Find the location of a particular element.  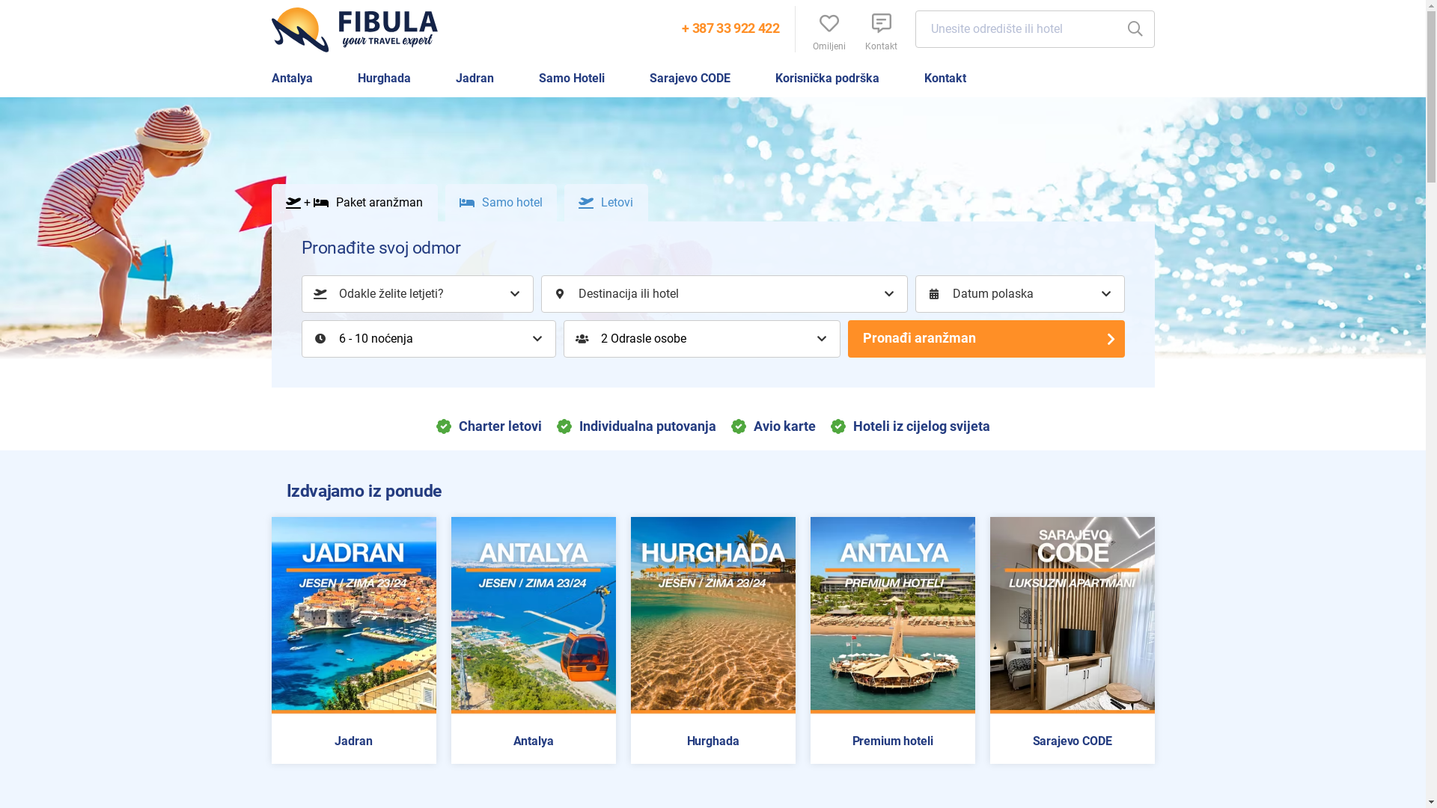

Antalya is located at coordinates (533, 741).